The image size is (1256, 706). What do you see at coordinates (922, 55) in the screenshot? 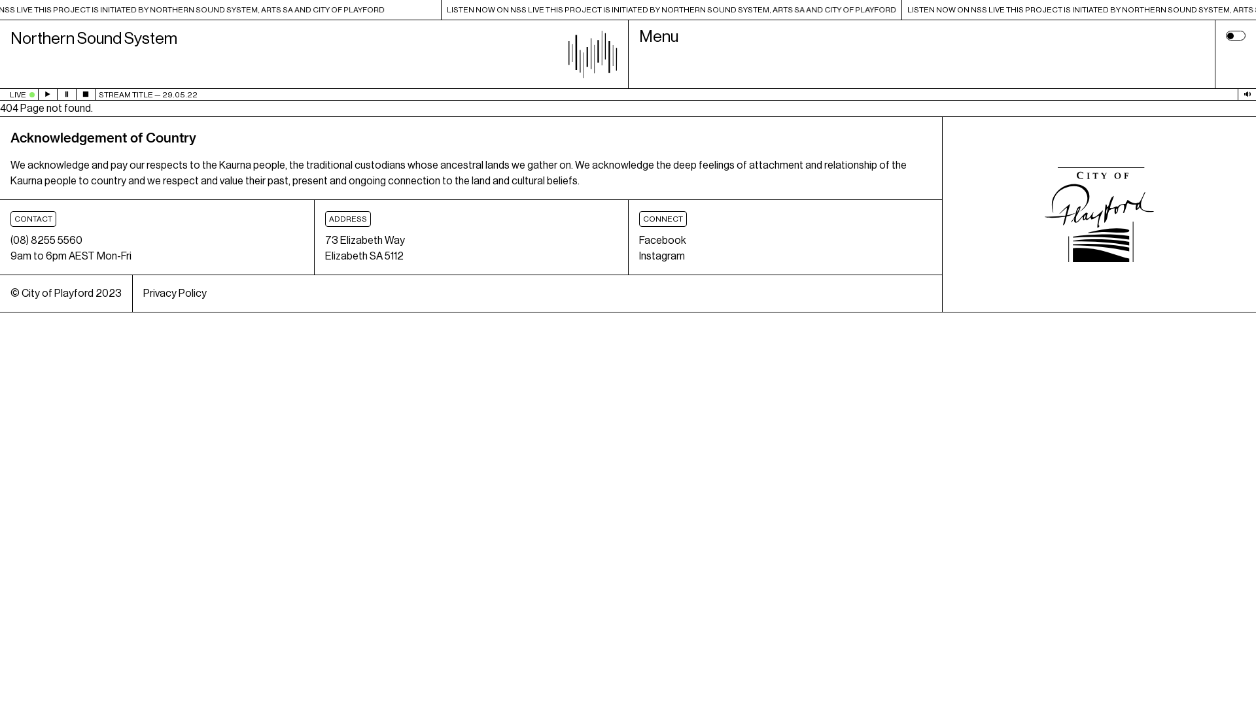
I see `Menu` at bounding box center [922, 55].